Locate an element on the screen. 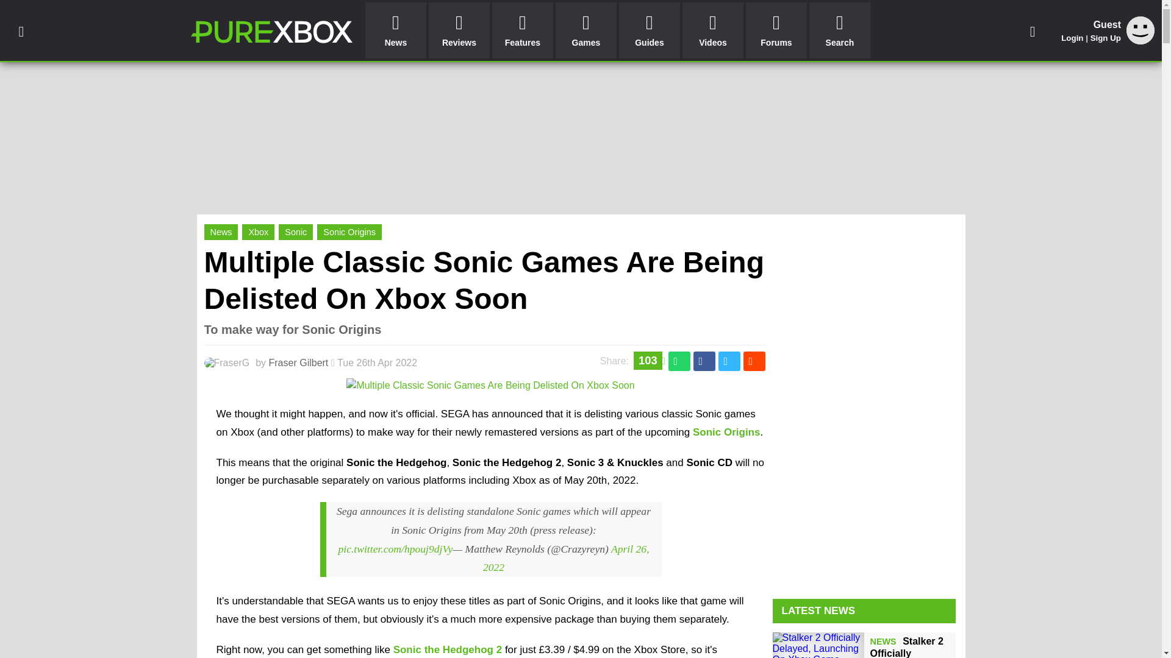 This screenshot has width=1171, height=658. Share this on Reddit is located at coordinates (753, 361).